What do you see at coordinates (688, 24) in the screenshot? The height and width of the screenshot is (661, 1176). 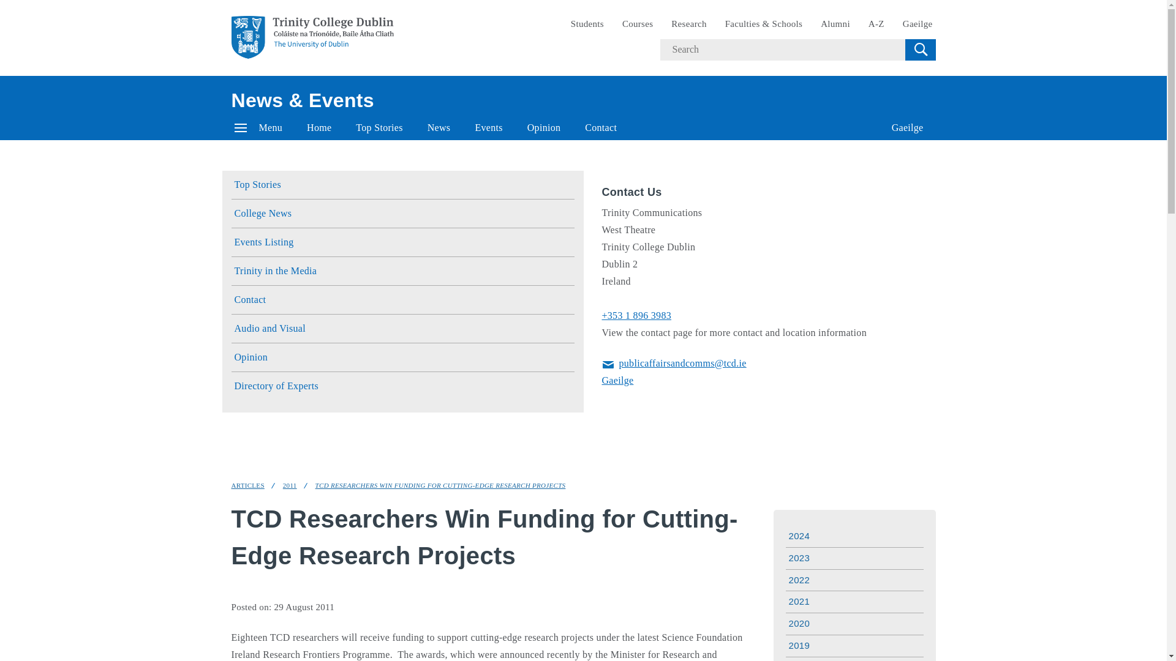 I see `Research` at bounding box center [688, 24].